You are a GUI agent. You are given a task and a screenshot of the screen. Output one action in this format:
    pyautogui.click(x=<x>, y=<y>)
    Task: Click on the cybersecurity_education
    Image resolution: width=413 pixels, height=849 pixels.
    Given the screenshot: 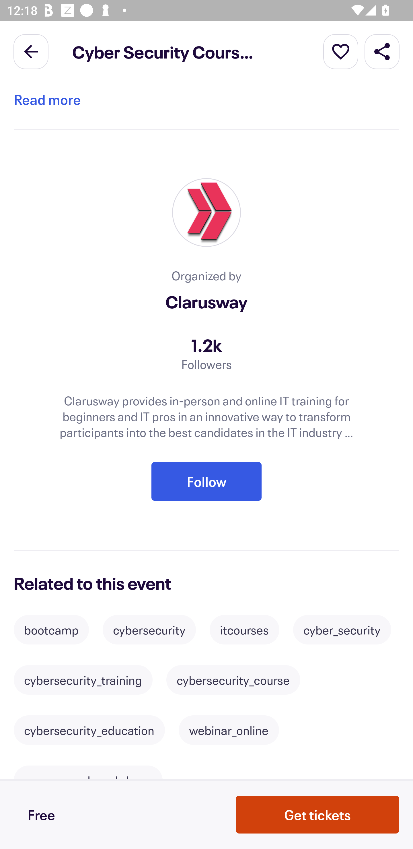 What is the action you would take?
    pyautogui.click(x=89, y=730)
    